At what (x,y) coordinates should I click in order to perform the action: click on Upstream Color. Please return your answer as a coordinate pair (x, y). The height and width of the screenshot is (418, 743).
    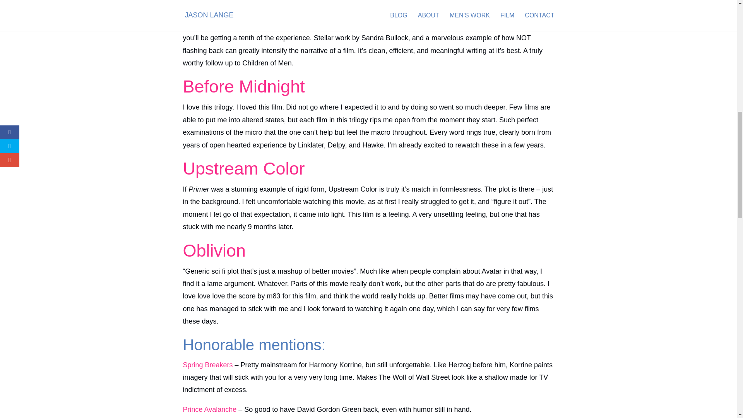
    Looking at the image, I should click on (244, 169).